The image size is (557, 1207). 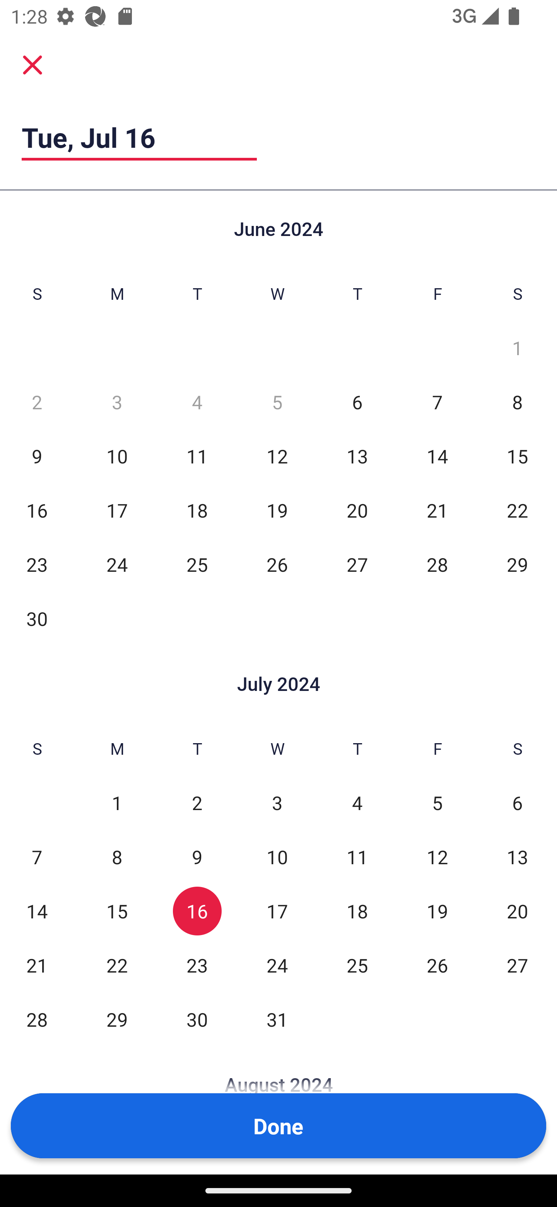 What do you see at coordinates (437, 456) in the screenshot?
I see `14 Fri, Jun 14, Not Selected` at bounding box center [437, 456].